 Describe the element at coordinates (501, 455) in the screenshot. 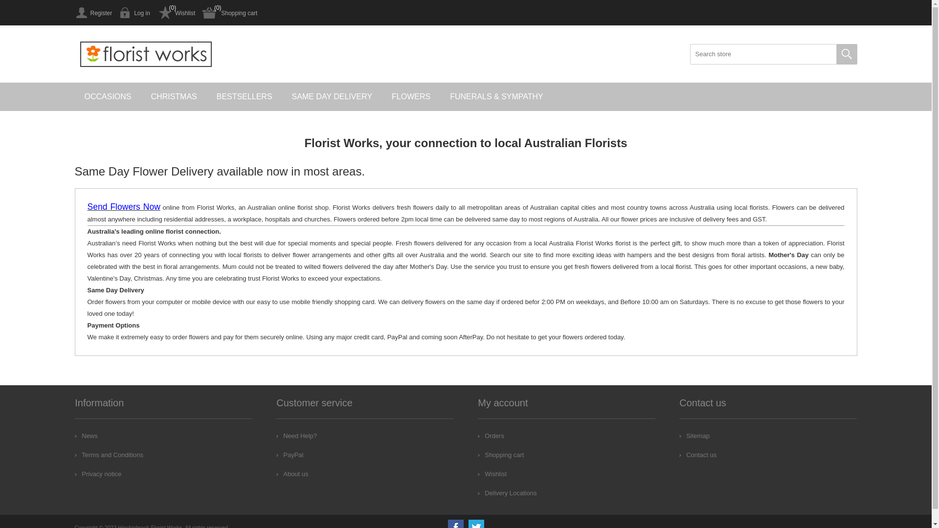

I see `Shopping cart` at that location.